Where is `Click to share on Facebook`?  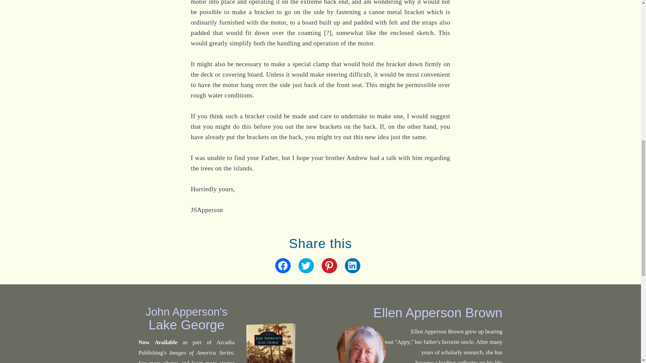 Click to share on Facebook is located at coordinates (283, 266).